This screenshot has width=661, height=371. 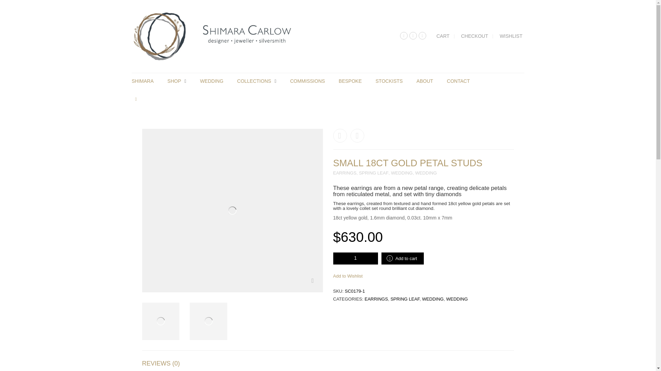 I want to click on 1, so click(x=355, y=258).